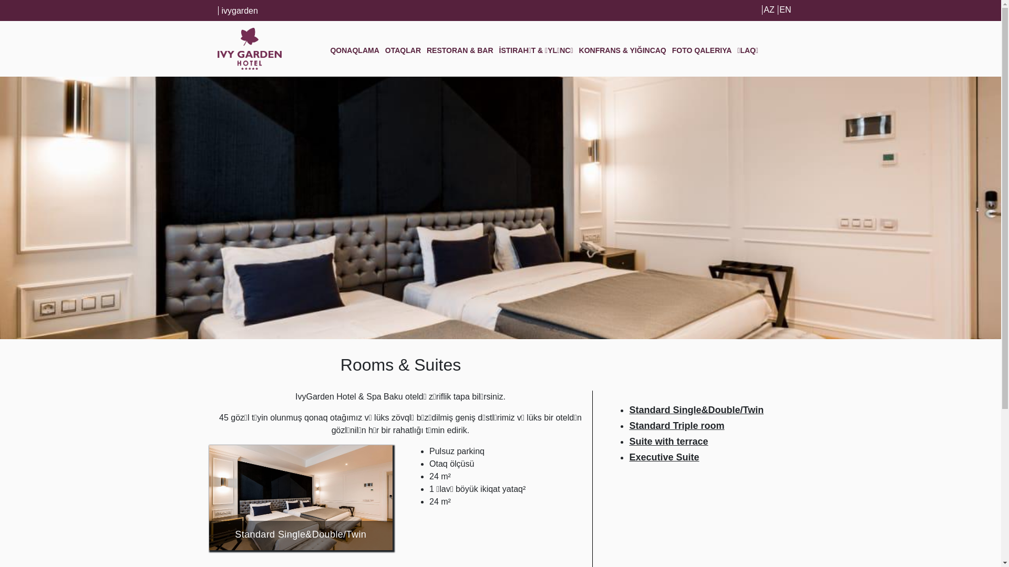 The height and width of the screenshot is (567, 1009). Describe the element at coordinates (354, 50) in the screenshot. I see `QONAQLAMA` at that location.